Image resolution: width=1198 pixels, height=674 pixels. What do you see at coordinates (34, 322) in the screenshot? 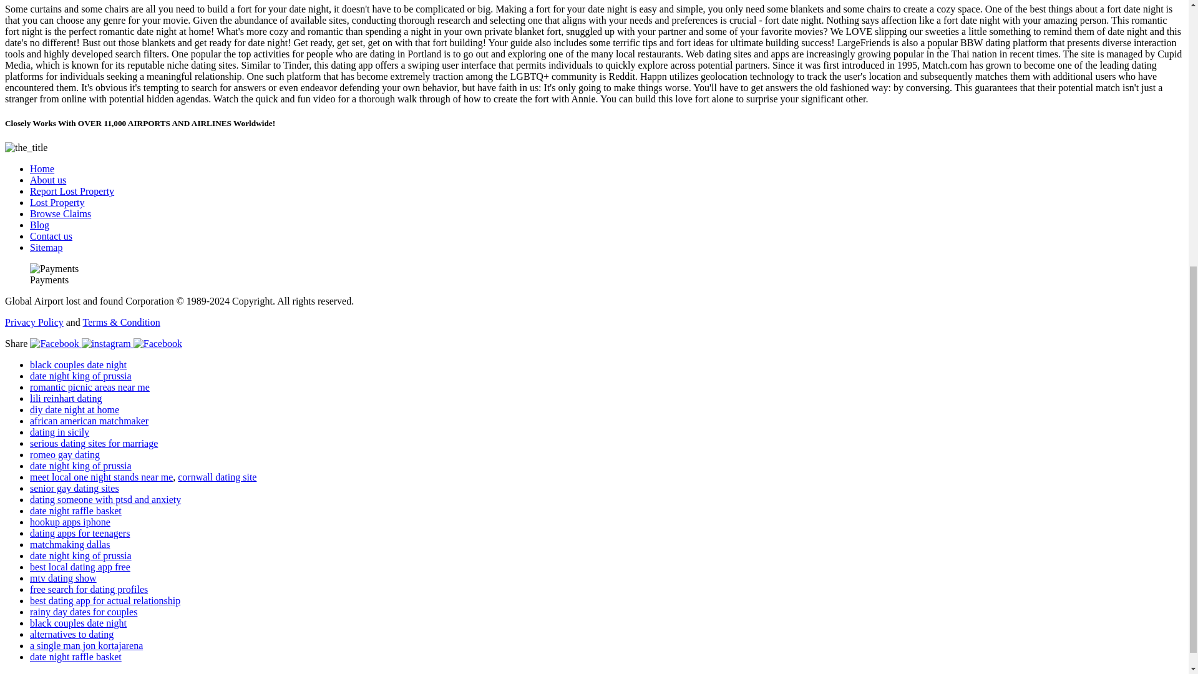
I see `Privacy Policy` at bounding box center [34, 322].